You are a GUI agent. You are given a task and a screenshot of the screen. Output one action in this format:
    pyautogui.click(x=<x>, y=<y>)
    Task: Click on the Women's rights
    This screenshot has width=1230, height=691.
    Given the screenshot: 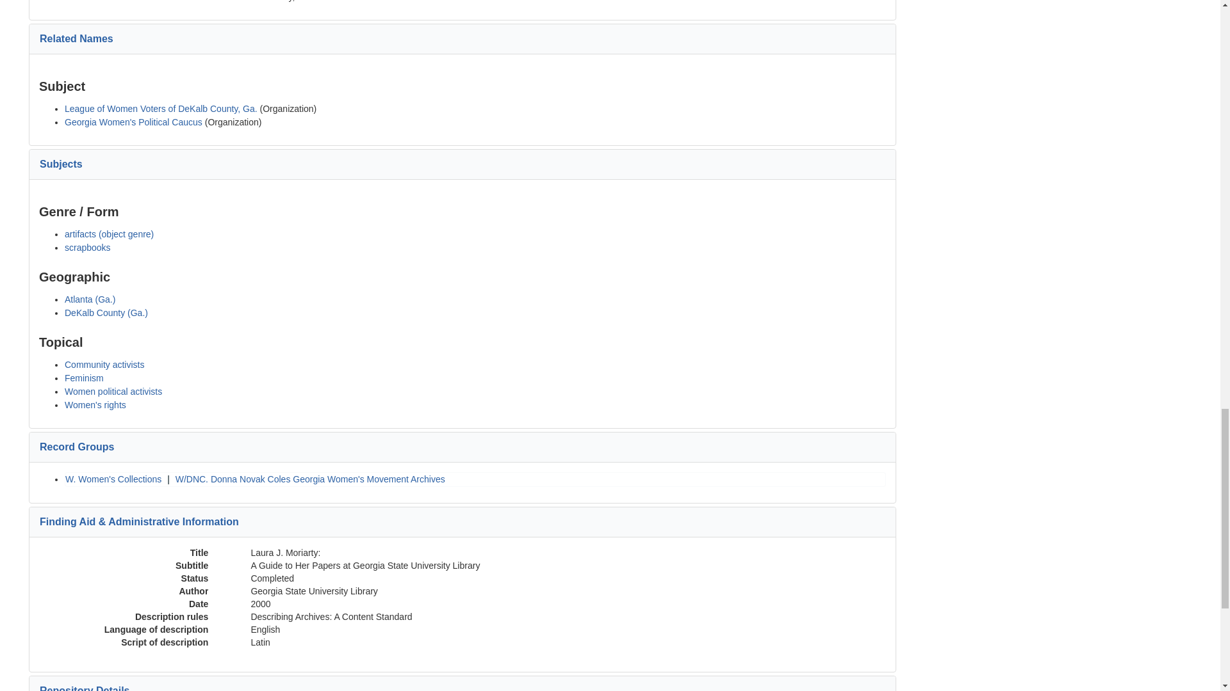 What is the action you would take?
    pyautogui.click(x=95, y=405)
    